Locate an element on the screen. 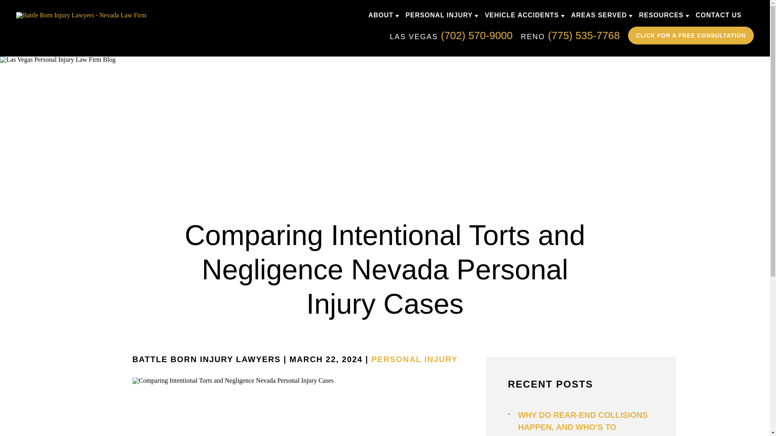  CLICK FOR A FREE CONSULTATION is located at coordinates (690, 36).